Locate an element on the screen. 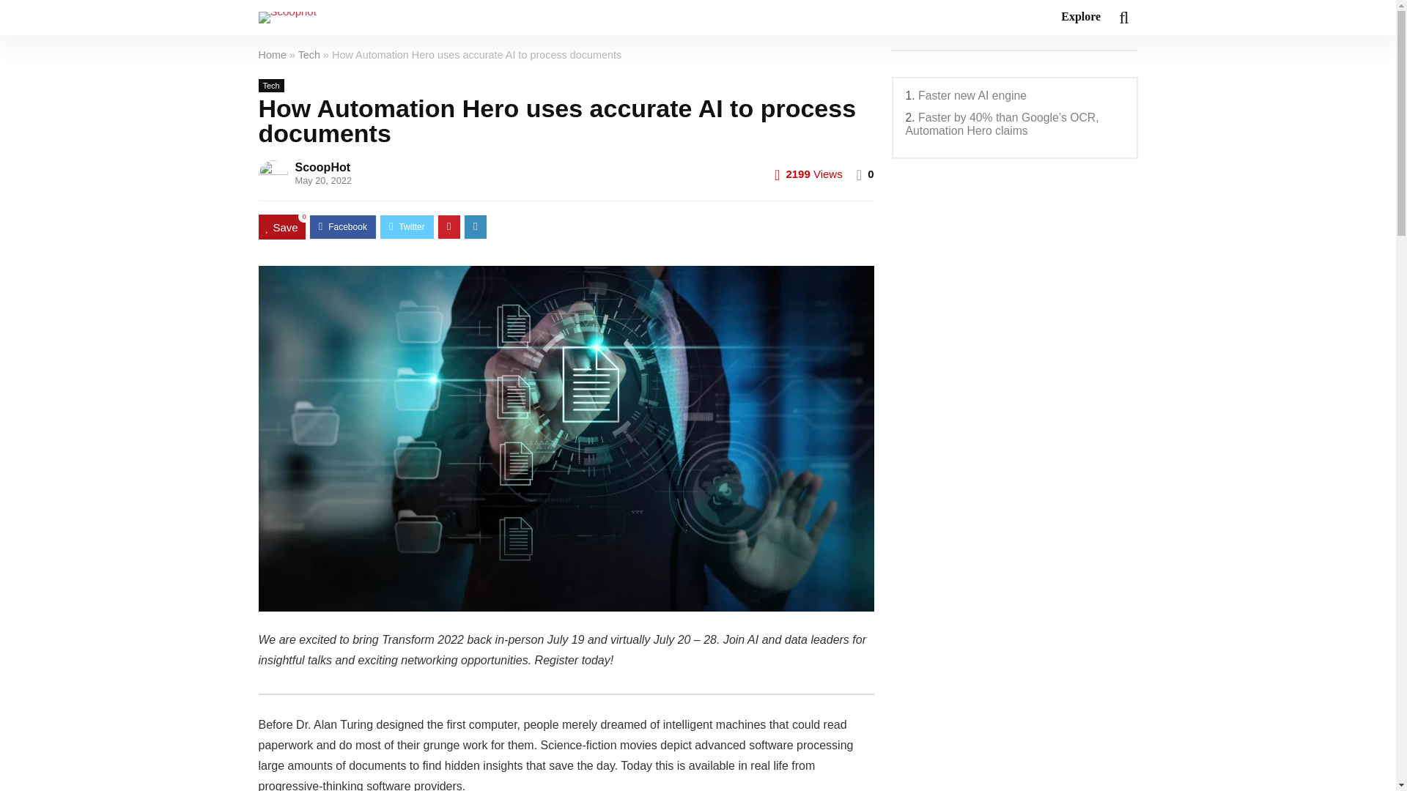 The width and height of the screenshot is (1407, 791). Home is located at coordinates (271, 54).